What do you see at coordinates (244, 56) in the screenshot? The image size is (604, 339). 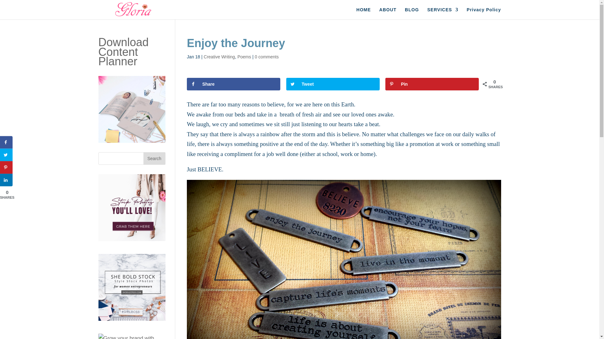 I see `Poems` at bounding box center [244, 56].